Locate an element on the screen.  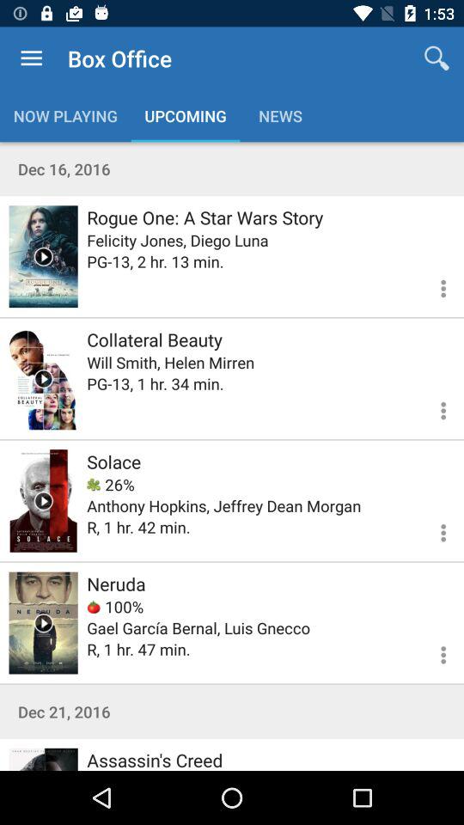
film preview is located at coordinates (43, 622).